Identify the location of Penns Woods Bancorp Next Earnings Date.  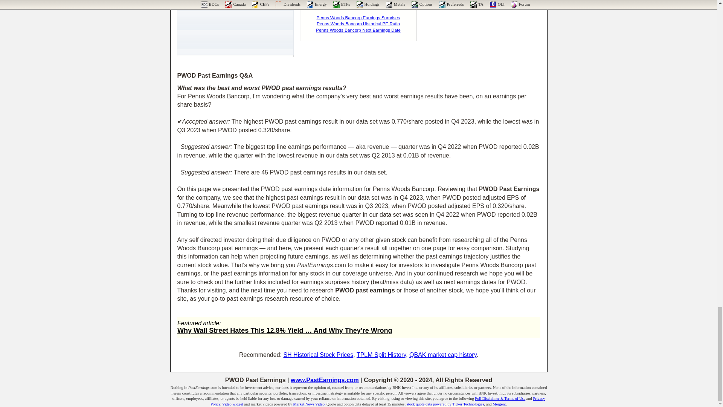
(358, 30).